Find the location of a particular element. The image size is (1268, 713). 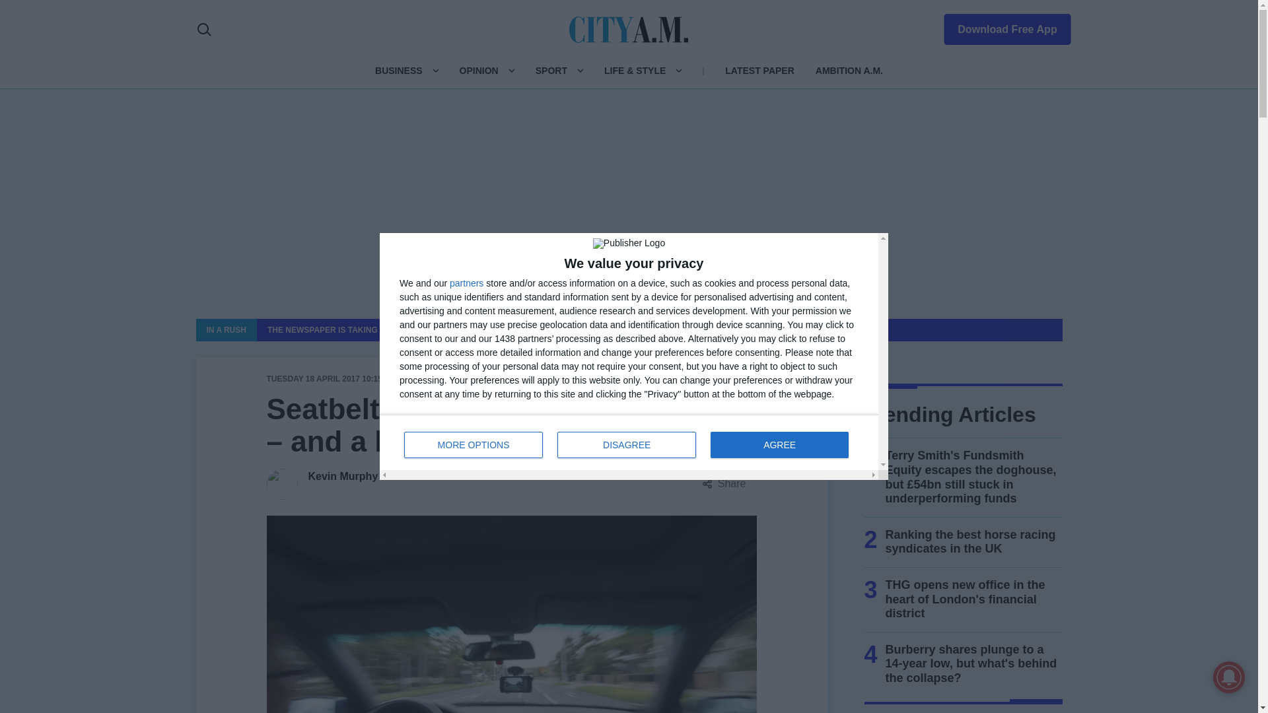

BUSINESS is located at coordinates (399, 70).